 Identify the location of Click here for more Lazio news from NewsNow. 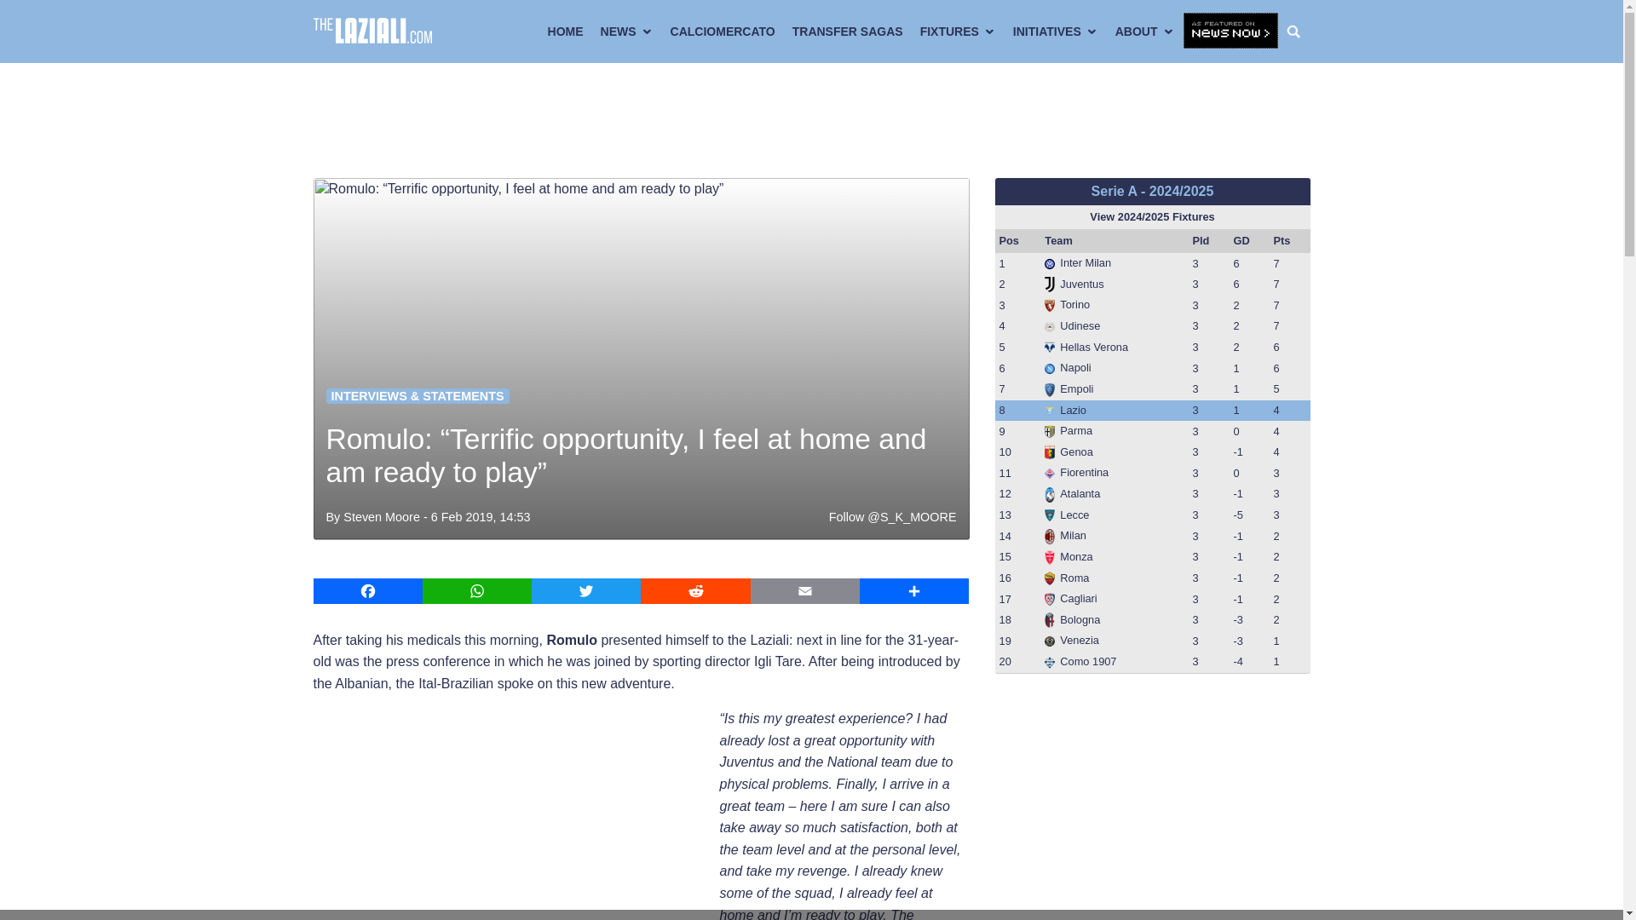
(1230, 32).